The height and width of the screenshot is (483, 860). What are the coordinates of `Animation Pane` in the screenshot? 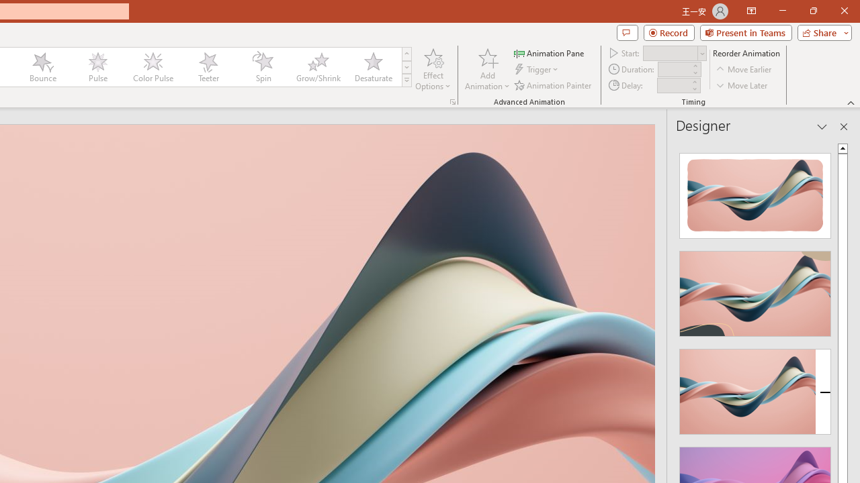 It's located at (550, 52).